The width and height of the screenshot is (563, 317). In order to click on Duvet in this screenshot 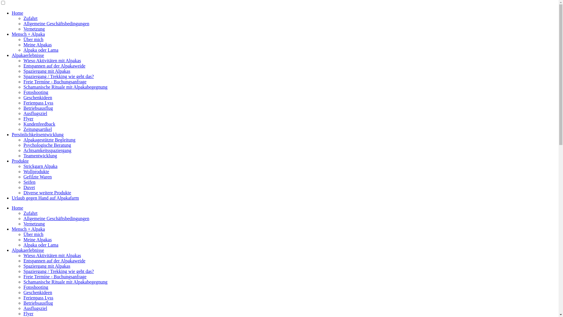, I will do `click(29, 187)`.